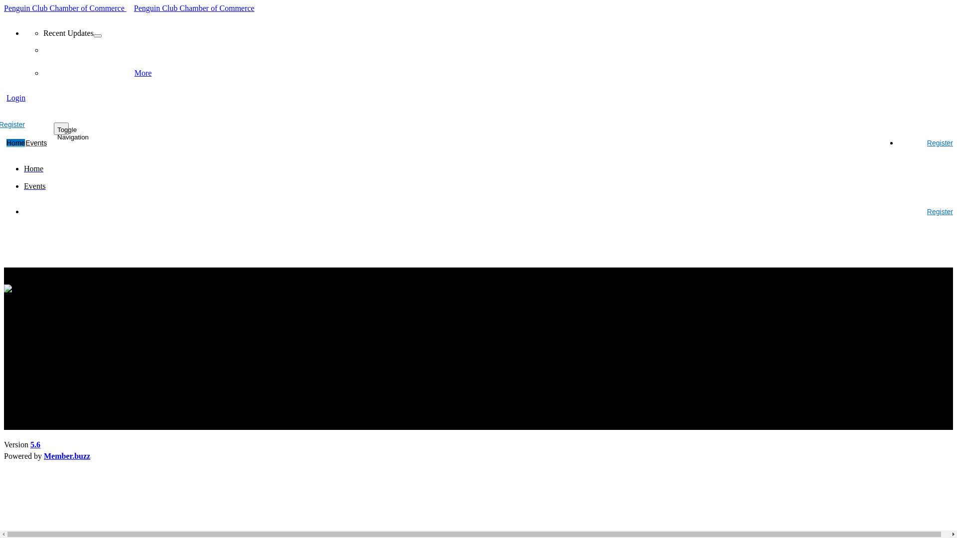  Describe the element at coordinates (69, 7) in the screenshot. I see `Penguin Club Chamber of Commerce` at that location.